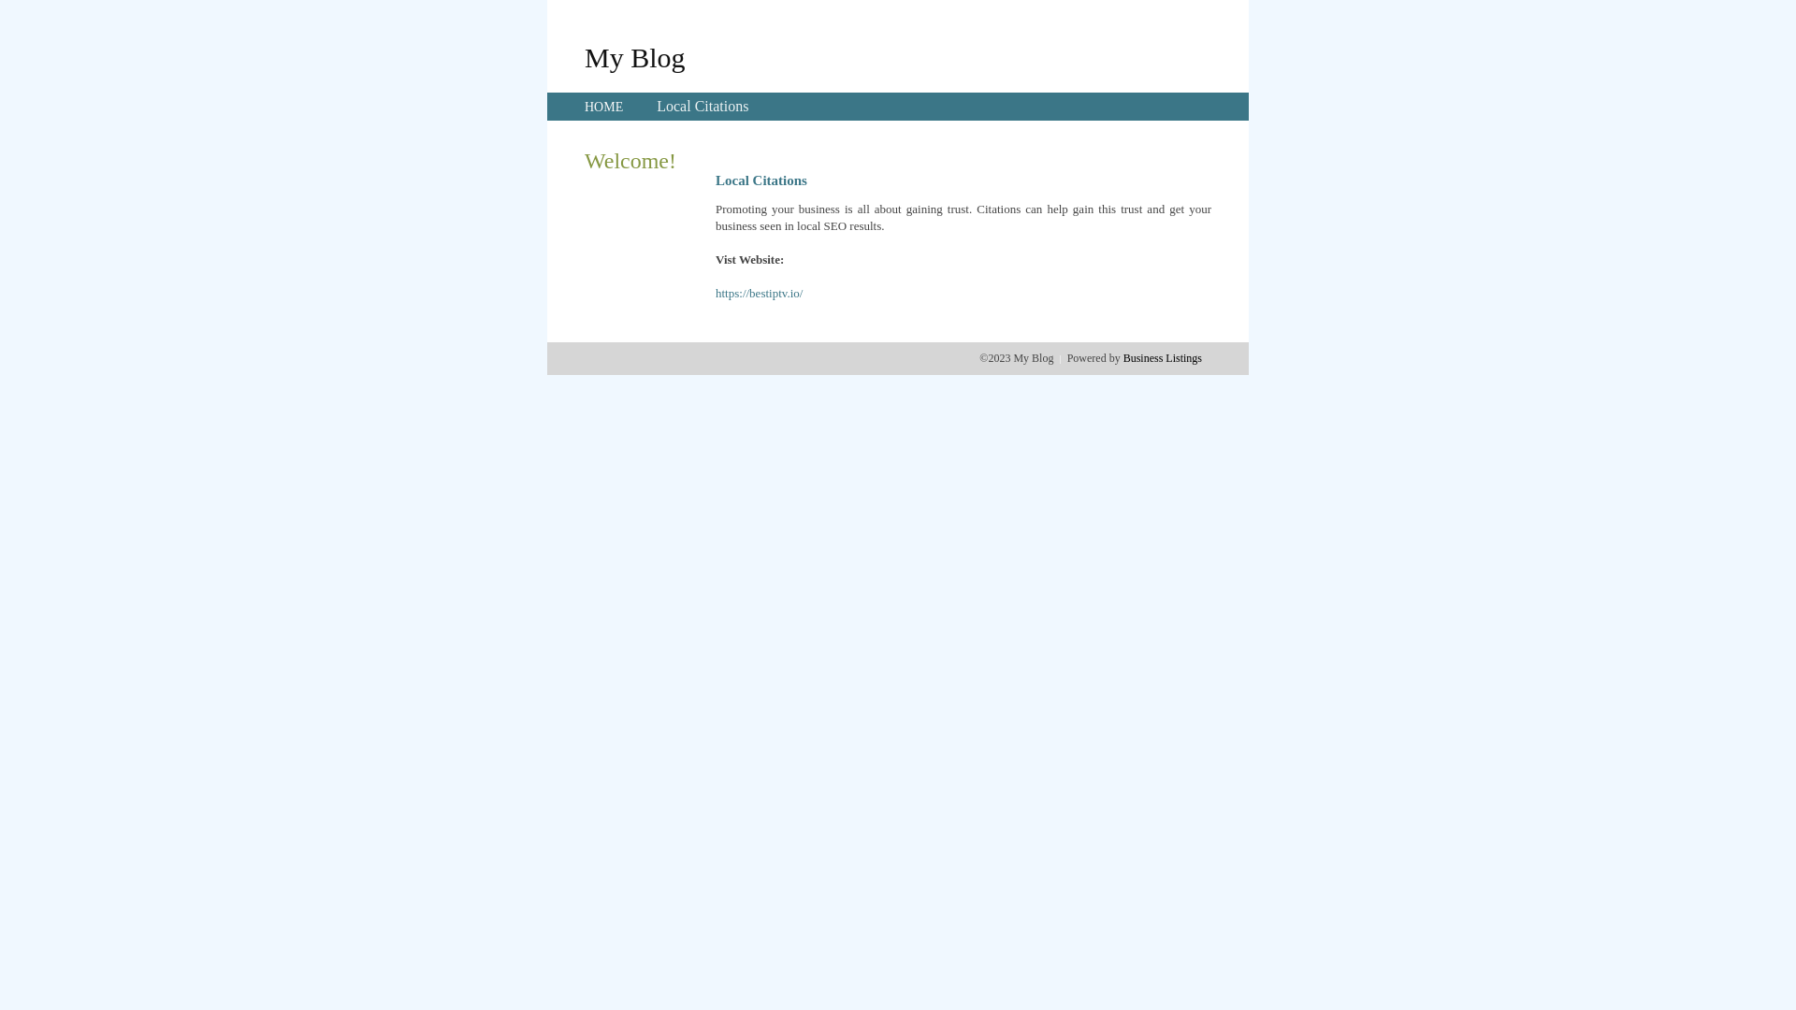 This screenshot has height=1010, width=1796. What do you see at coordinates (702, 107) in the screenshot?
I see `Local Citations` at bounding box center [702, 107].